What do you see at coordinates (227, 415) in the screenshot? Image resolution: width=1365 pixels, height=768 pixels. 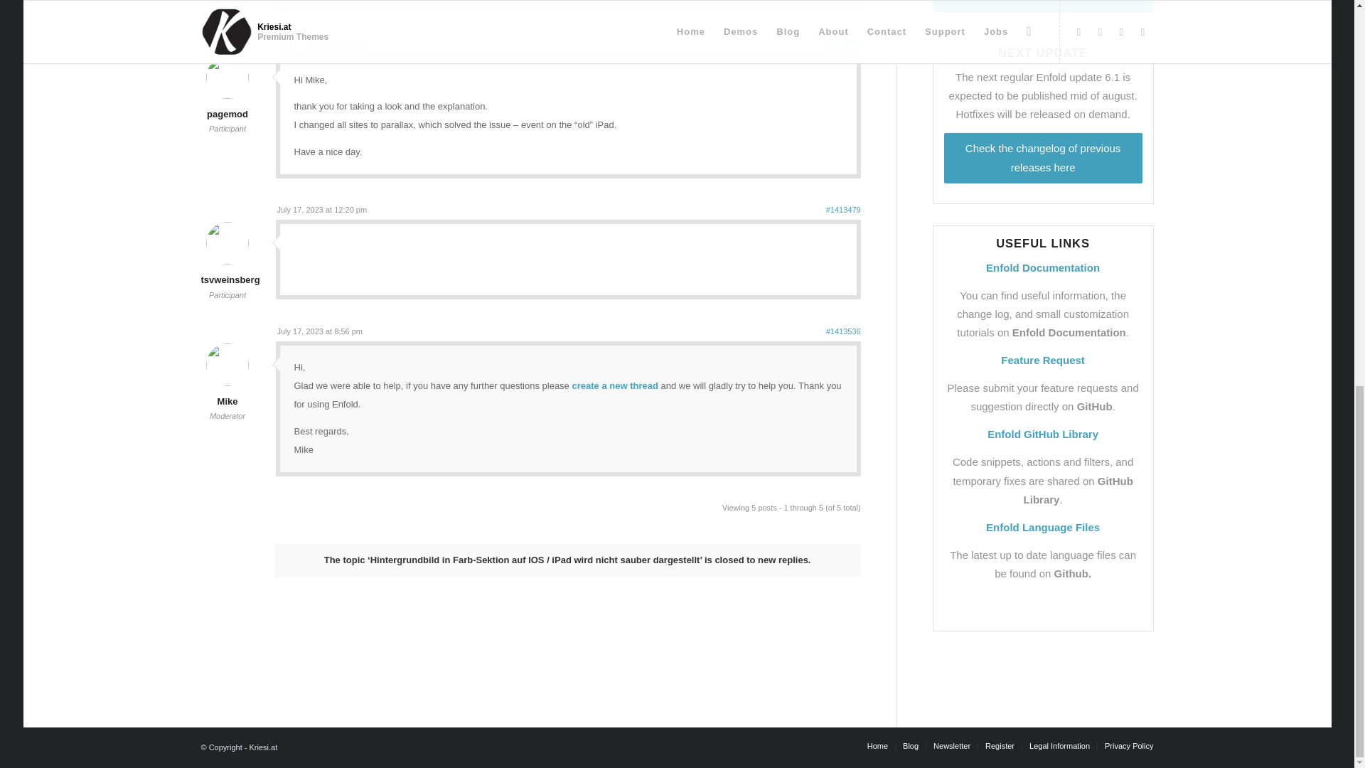 I see `Moderator` at bounding box center [227, 415].